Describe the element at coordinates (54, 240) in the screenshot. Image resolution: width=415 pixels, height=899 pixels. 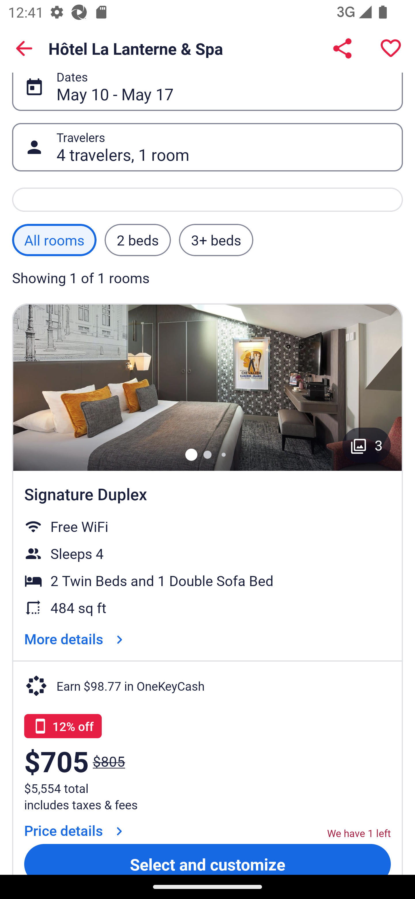
I see `All rooms` at that location.